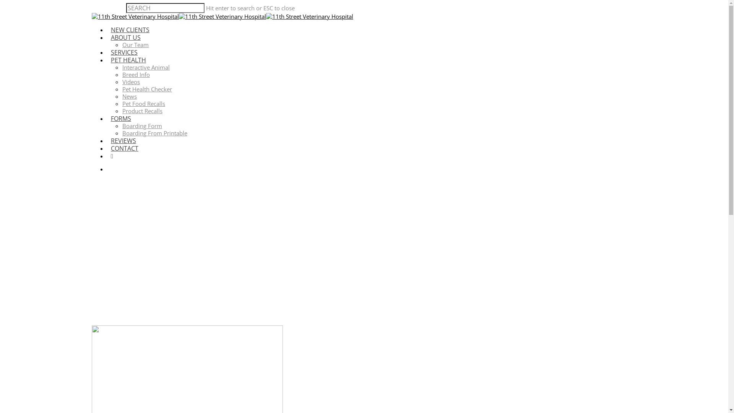 Image resolution: width=734 pixels, height=413 pixels. I want to click on Product Recalls, so click(142, 111).